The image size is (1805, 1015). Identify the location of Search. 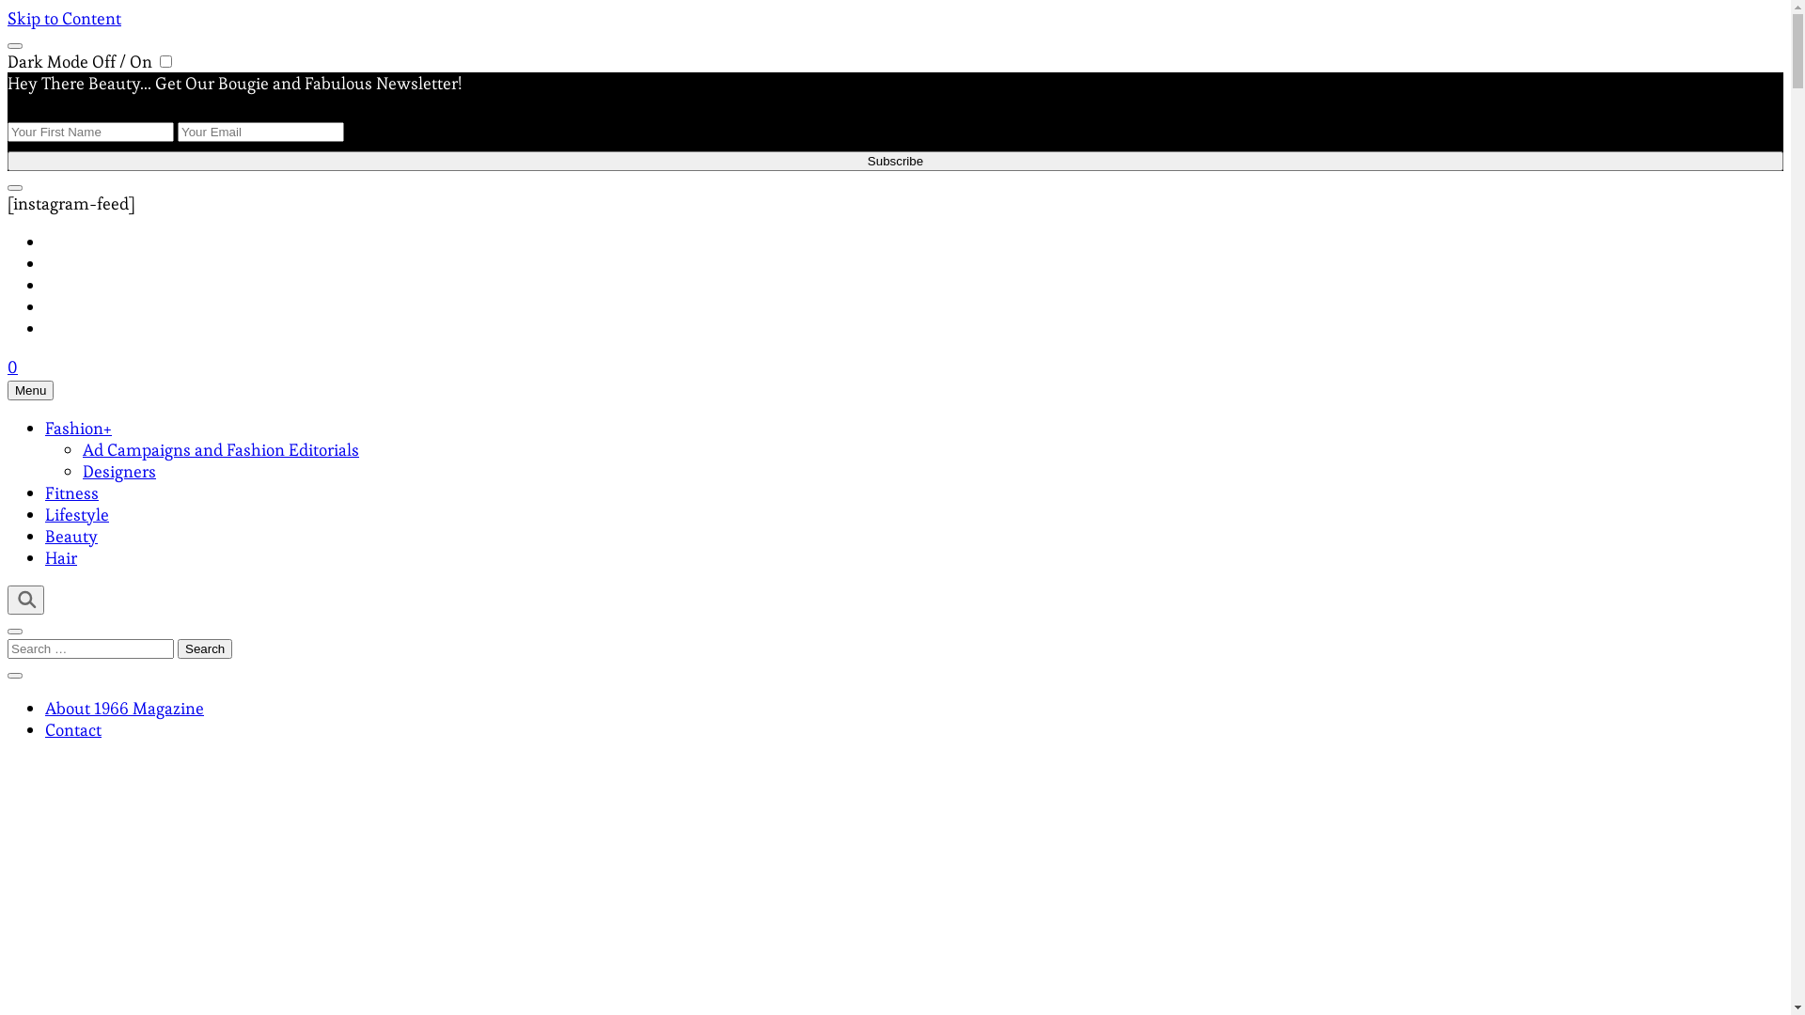
(205, 648).